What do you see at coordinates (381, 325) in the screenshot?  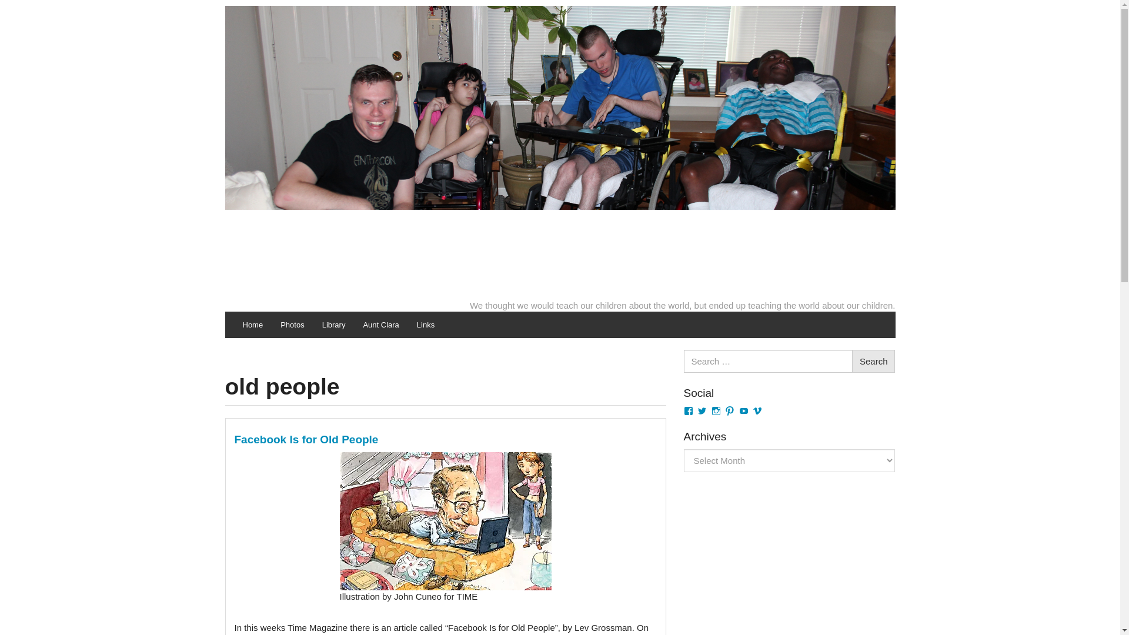 I see `Aunt Clara` at bounding box center [381, 325].